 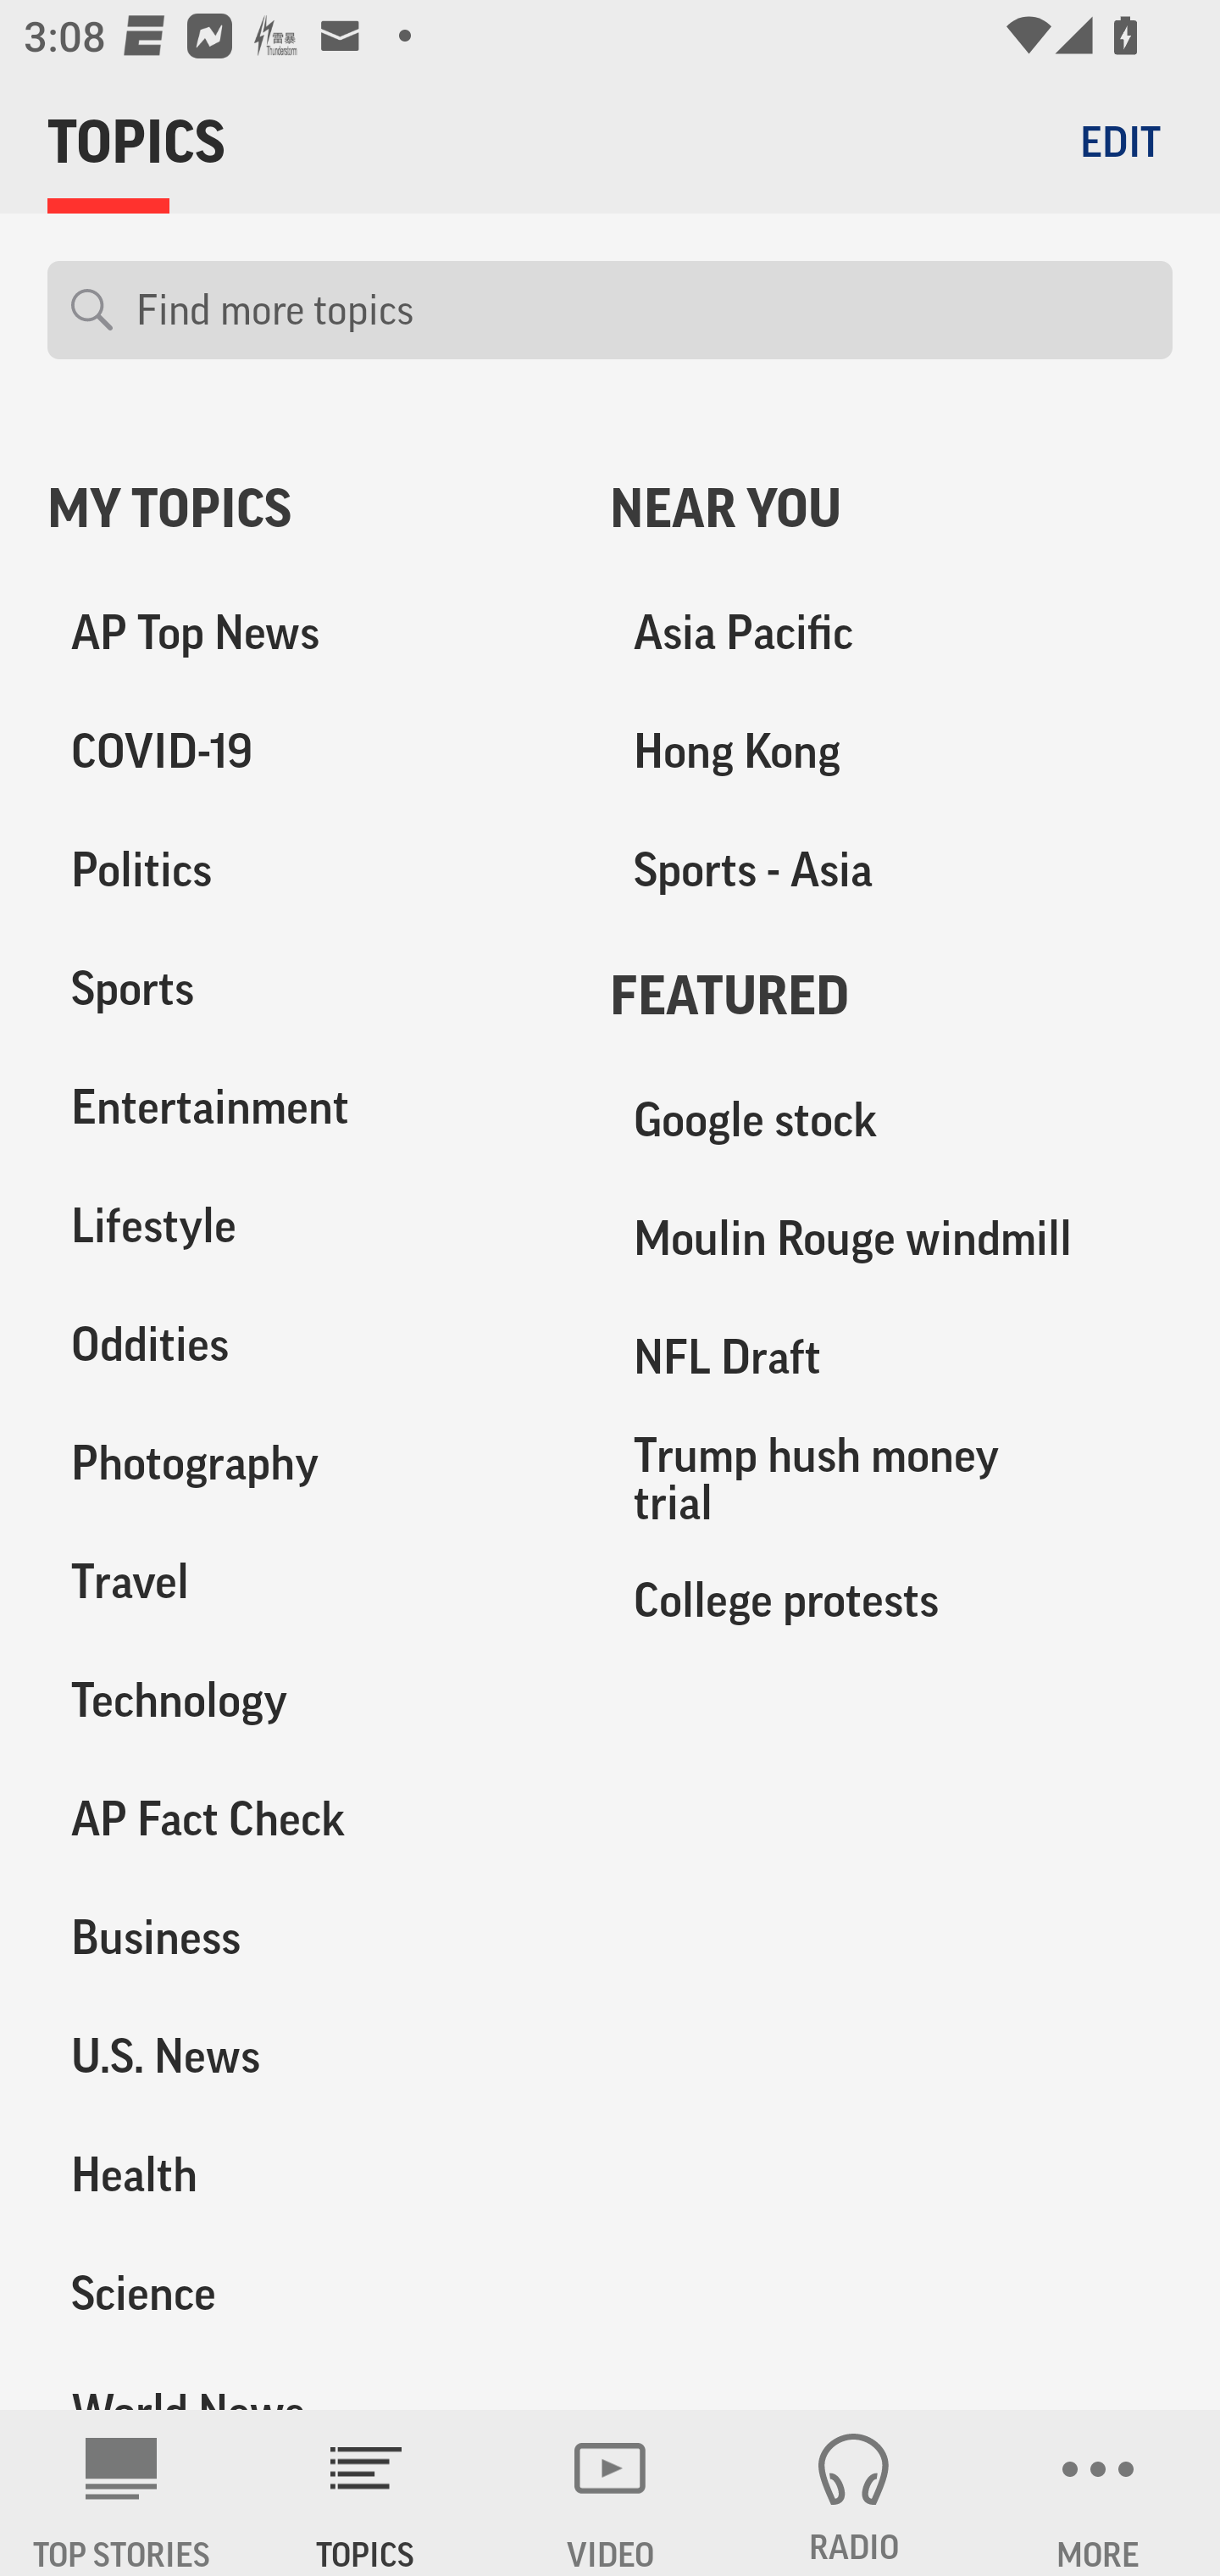 I want to click on Trump hush money trial, so click(x=891, y=1478).